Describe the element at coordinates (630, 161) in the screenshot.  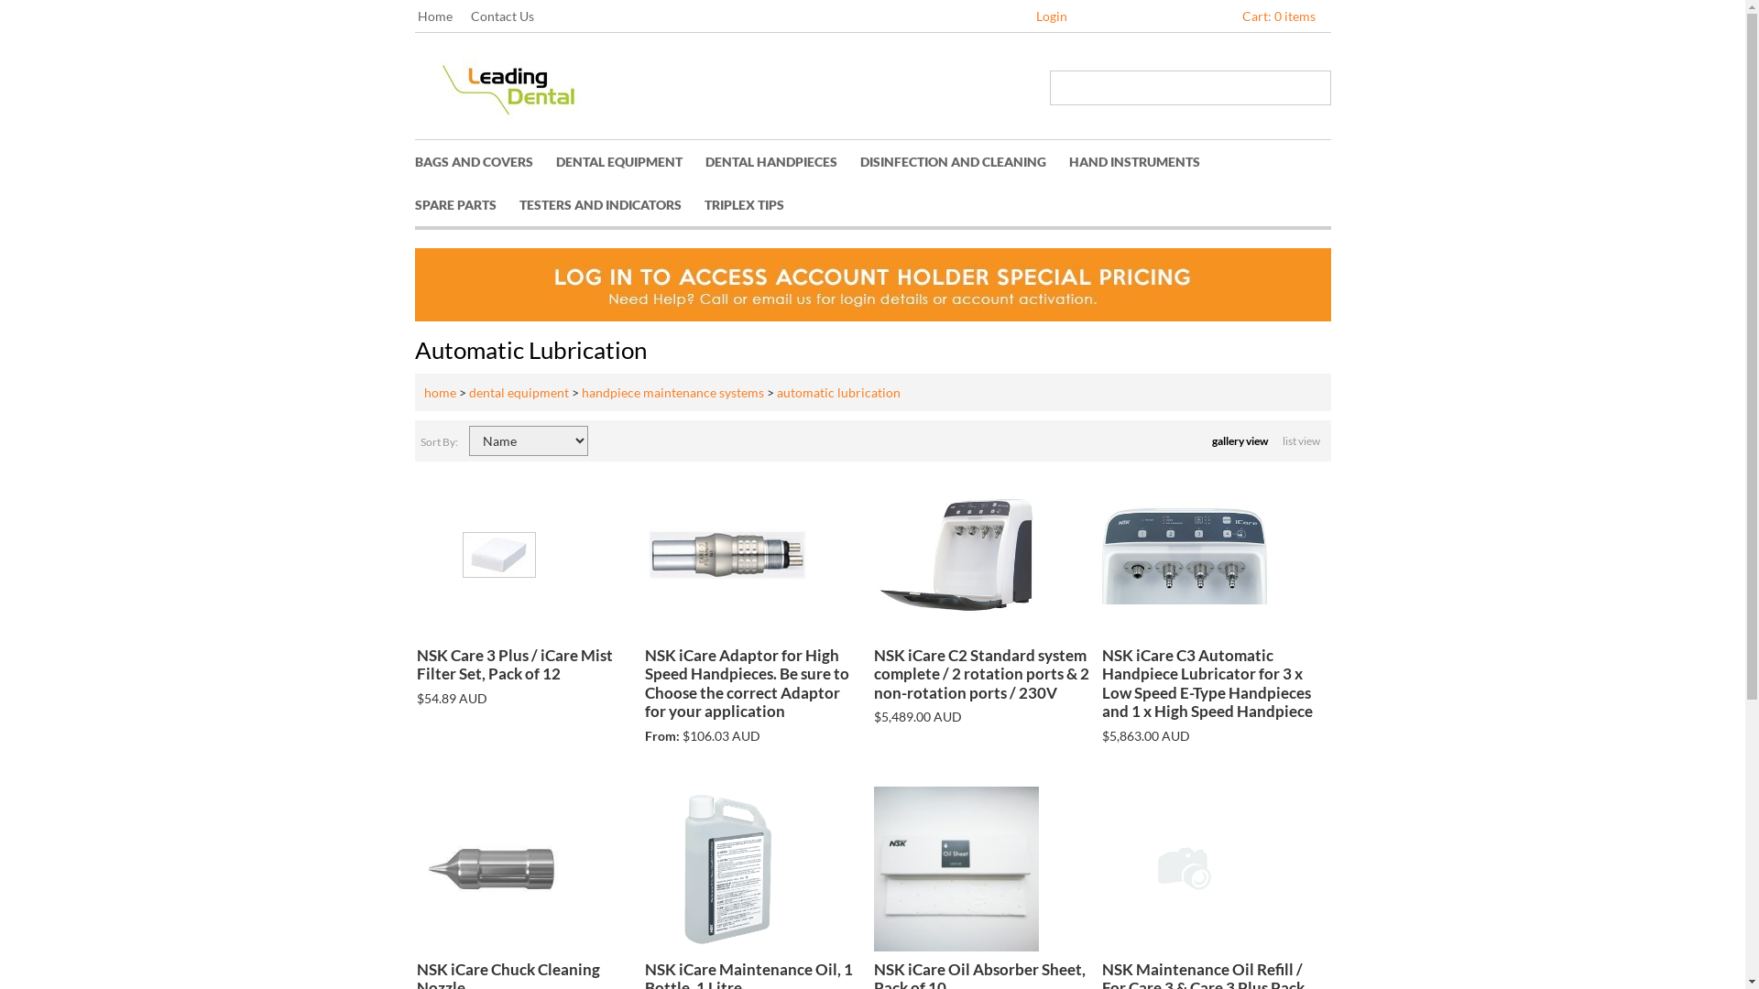
I see `DENTAL EQUIPMENT` at that location.